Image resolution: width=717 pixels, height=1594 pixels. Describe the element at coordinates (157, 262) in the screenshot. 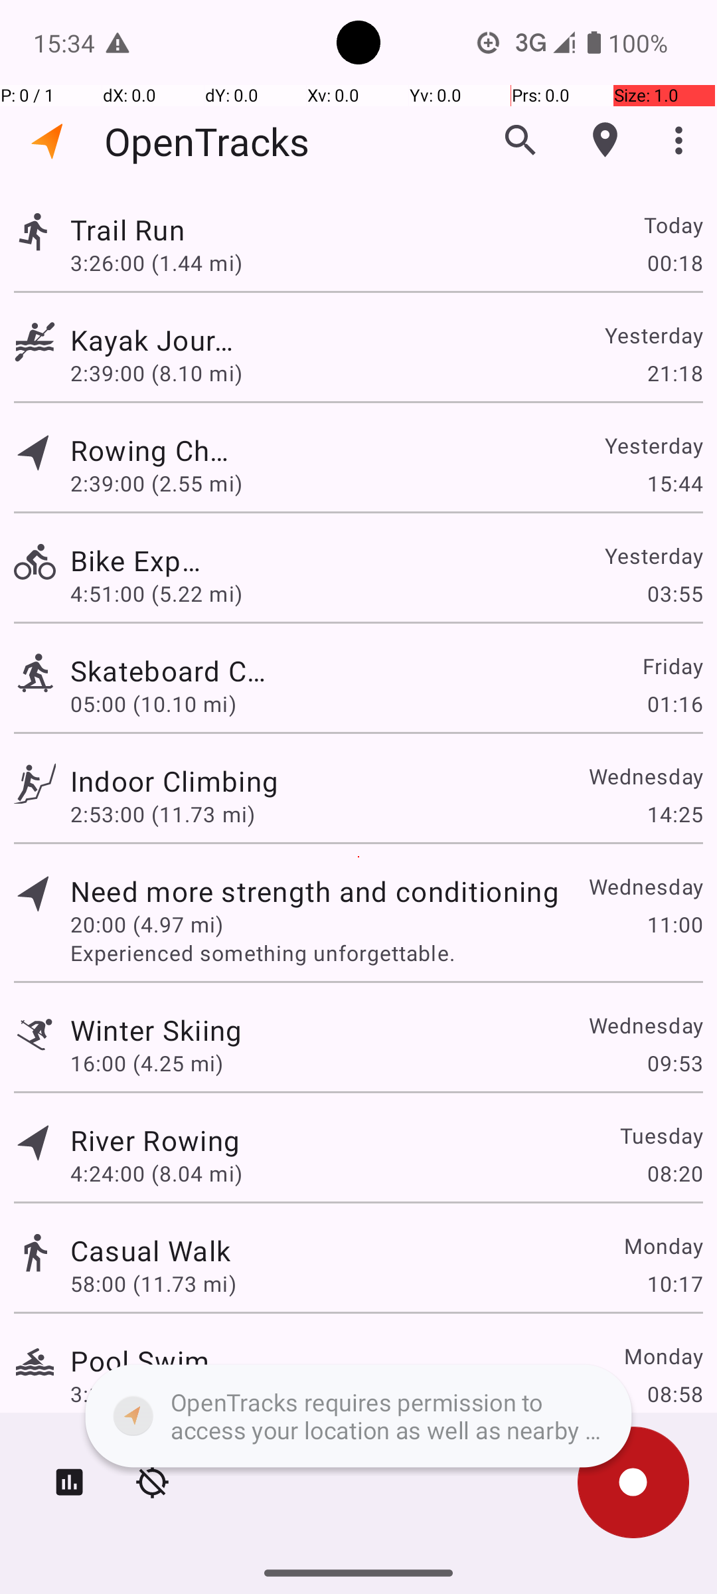

I see `3:26:00 (1.44 mi)` at that location.